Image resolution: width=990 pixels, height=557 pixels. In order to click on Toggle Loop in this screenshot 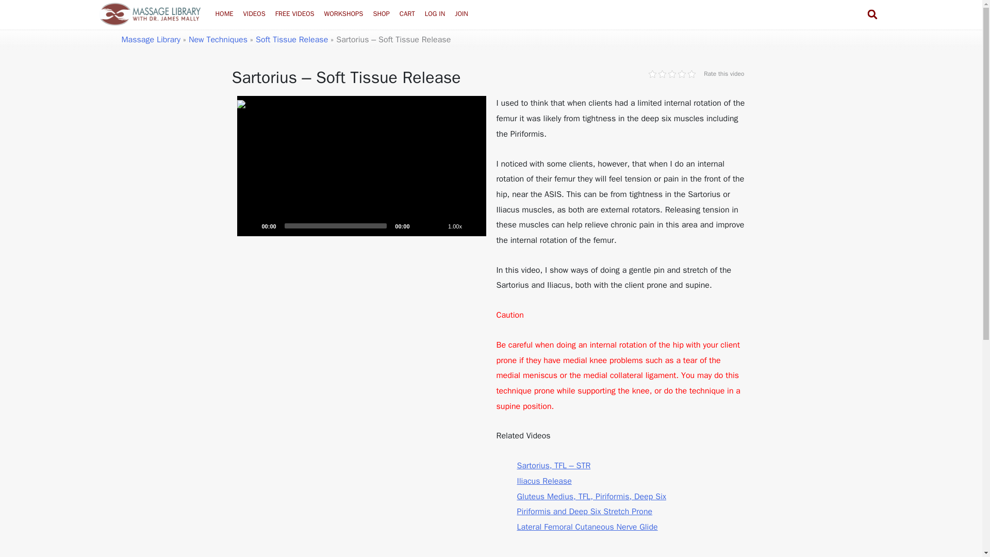, I will do `click(437, 226)`.